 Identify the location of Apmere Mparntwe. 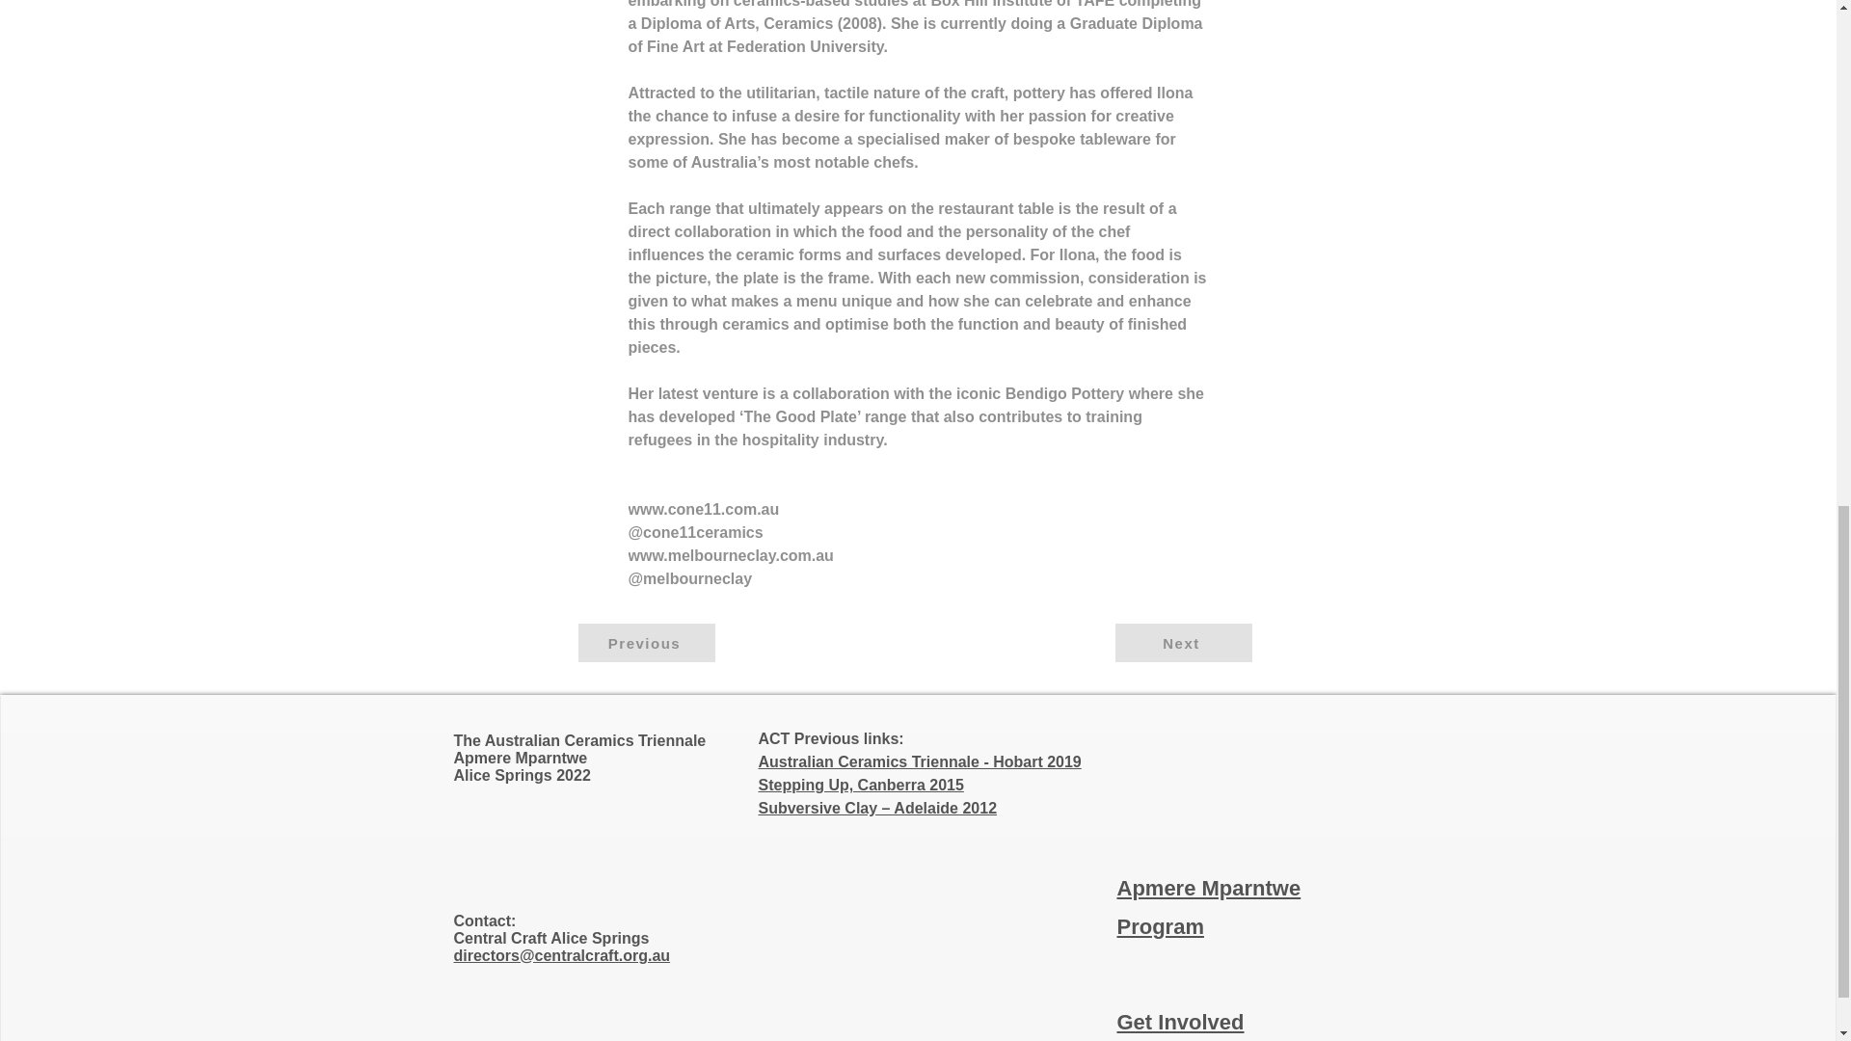
(1208, 889).